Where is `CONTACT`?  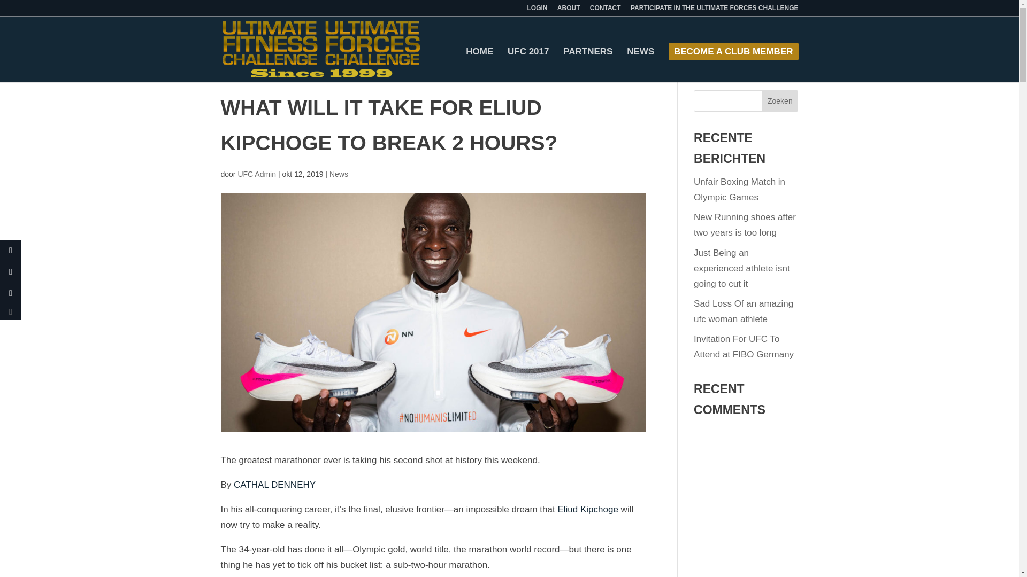 CONTACT is located at coordinates (606, 10).